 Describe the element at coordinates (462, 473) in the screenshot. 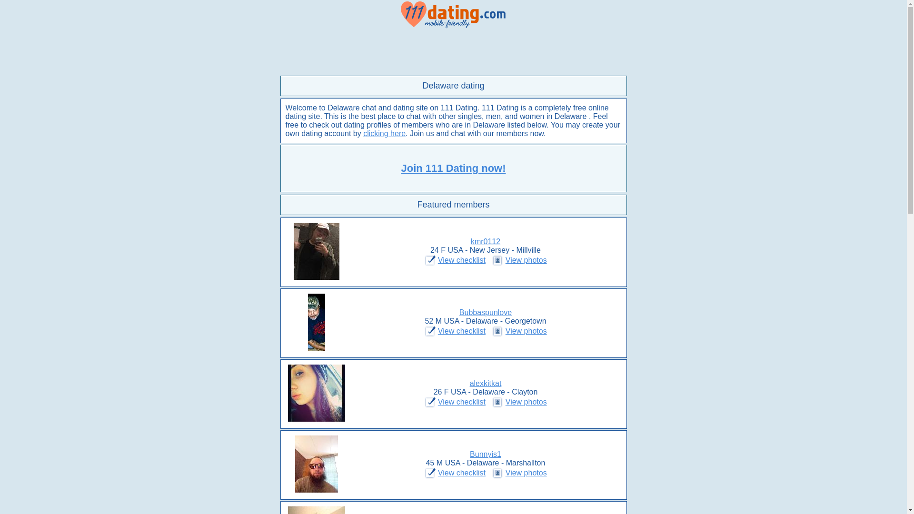

I see `View checklist` at that location.